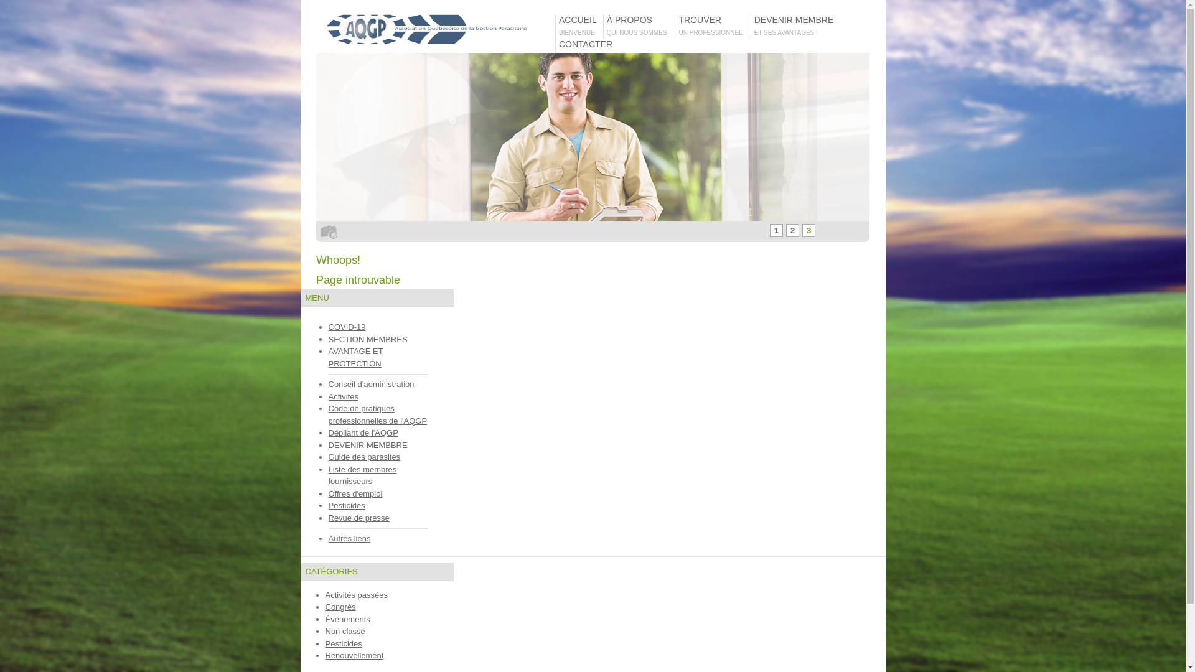  I want to click on 2, so click(793, 230).